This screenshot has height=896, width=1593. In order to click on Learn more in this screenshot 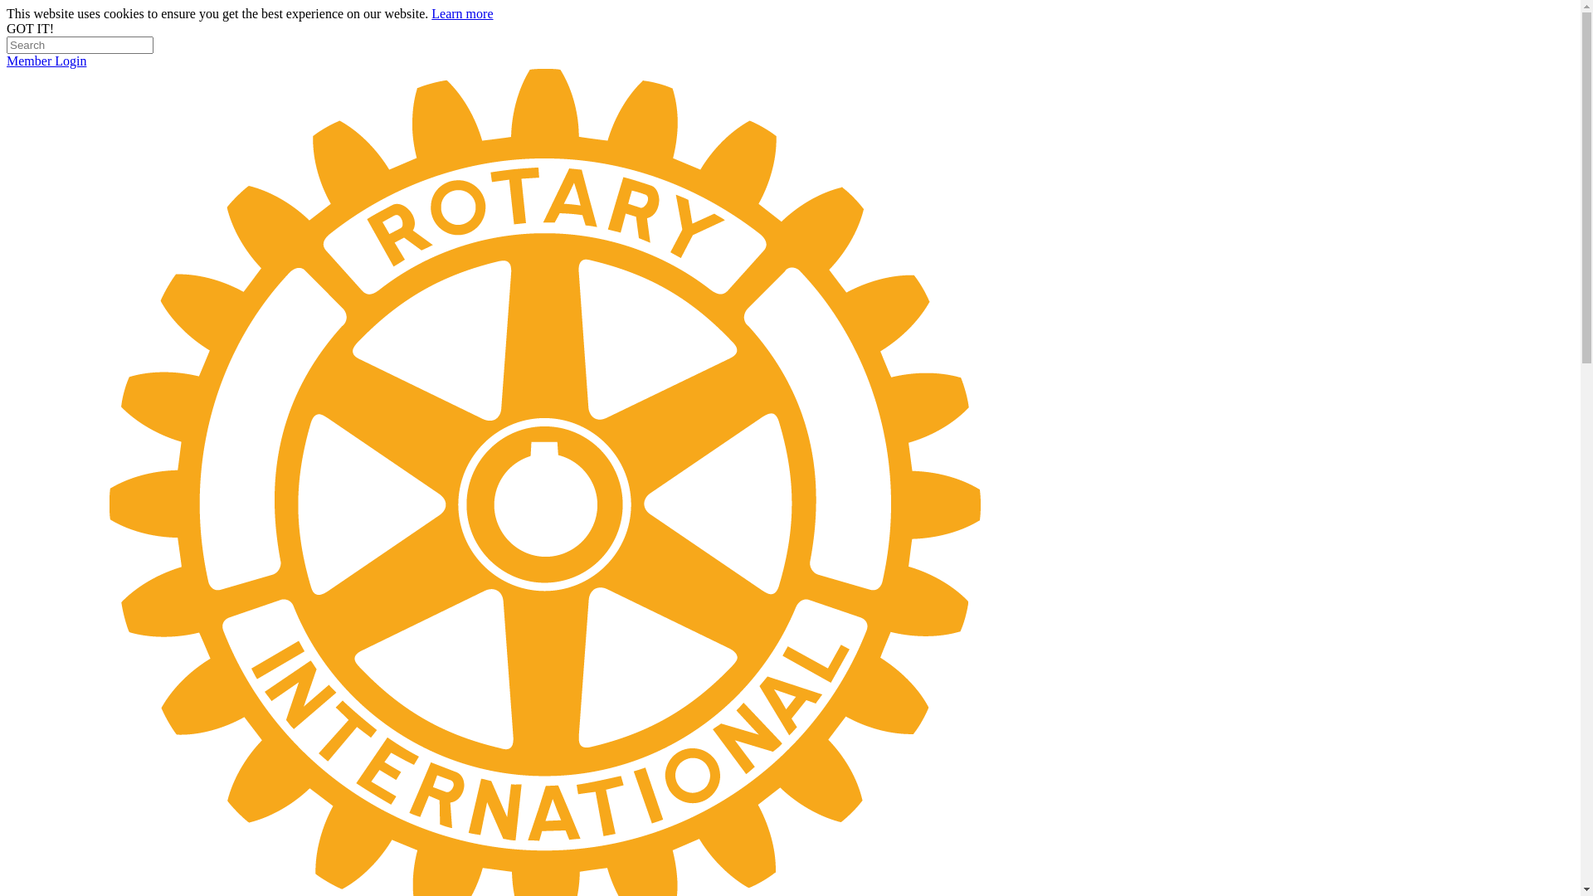, I will do `click(462, 13)`.